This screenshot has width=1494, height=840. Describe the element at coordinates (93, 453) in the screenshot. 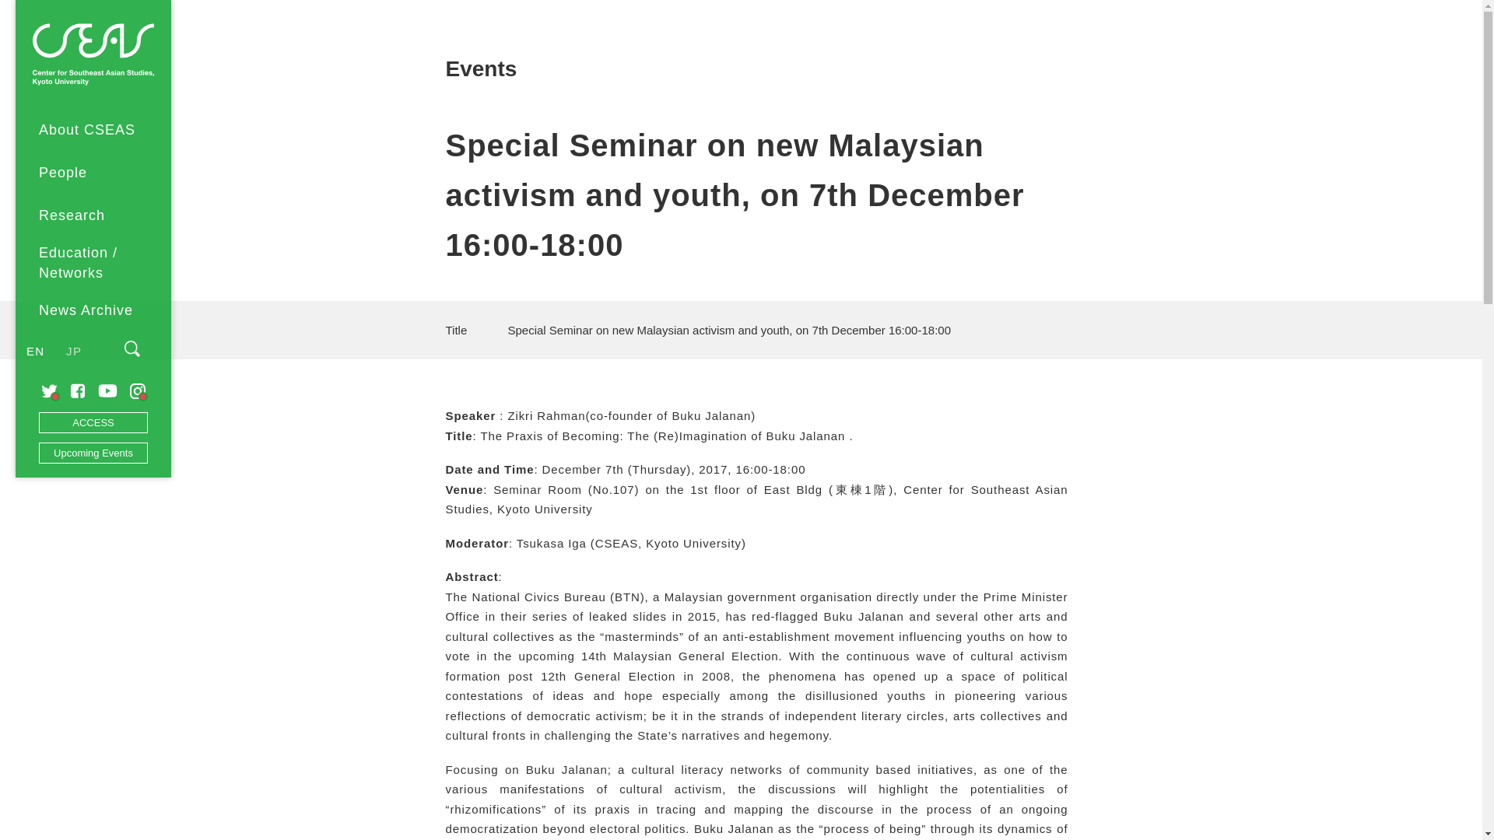

I see `Upcoming Events` at that location.